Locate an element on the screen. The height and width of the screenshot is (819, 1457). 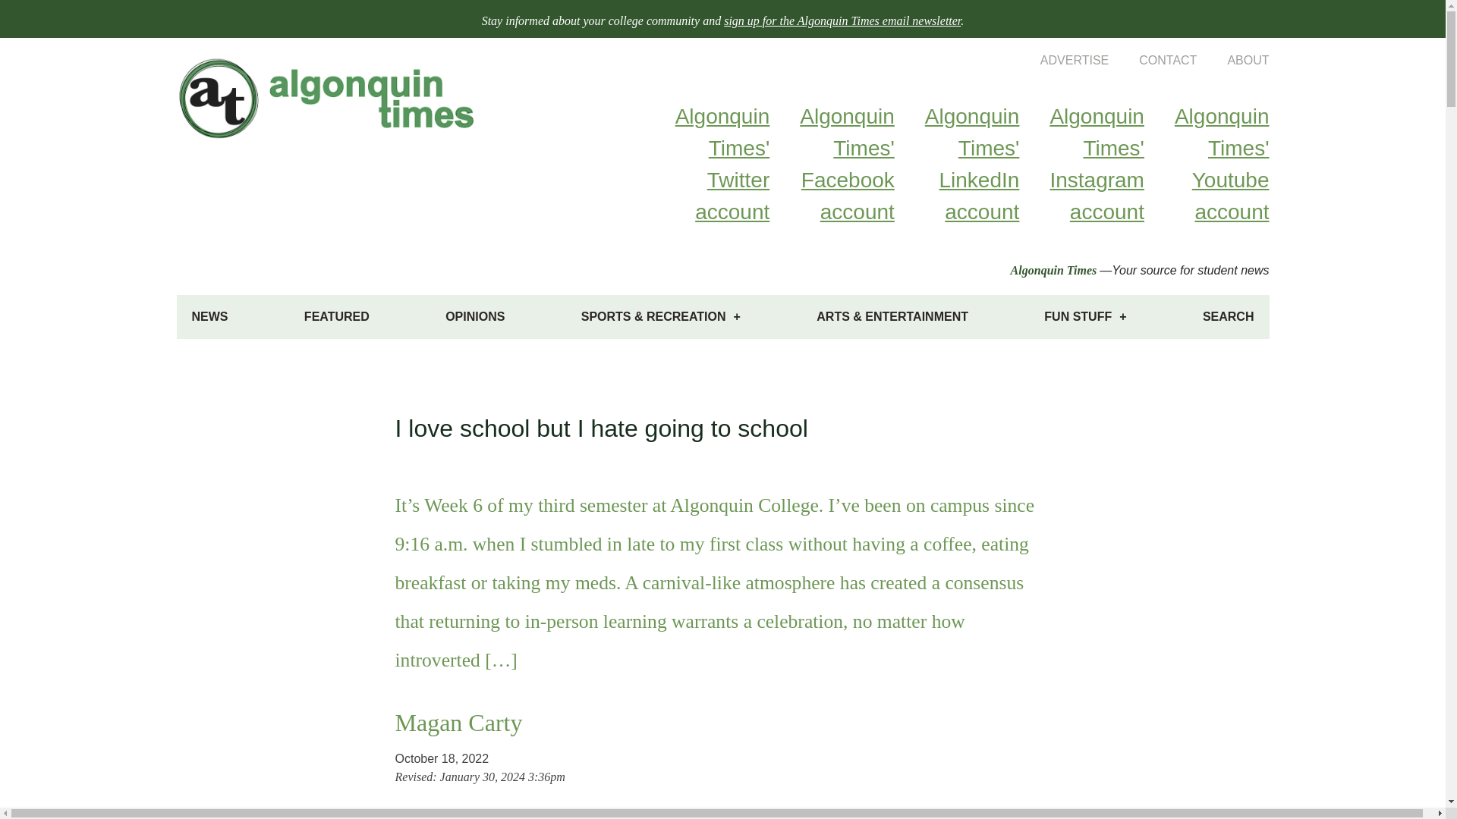
FEATURED is located at coordinates (336, 317).